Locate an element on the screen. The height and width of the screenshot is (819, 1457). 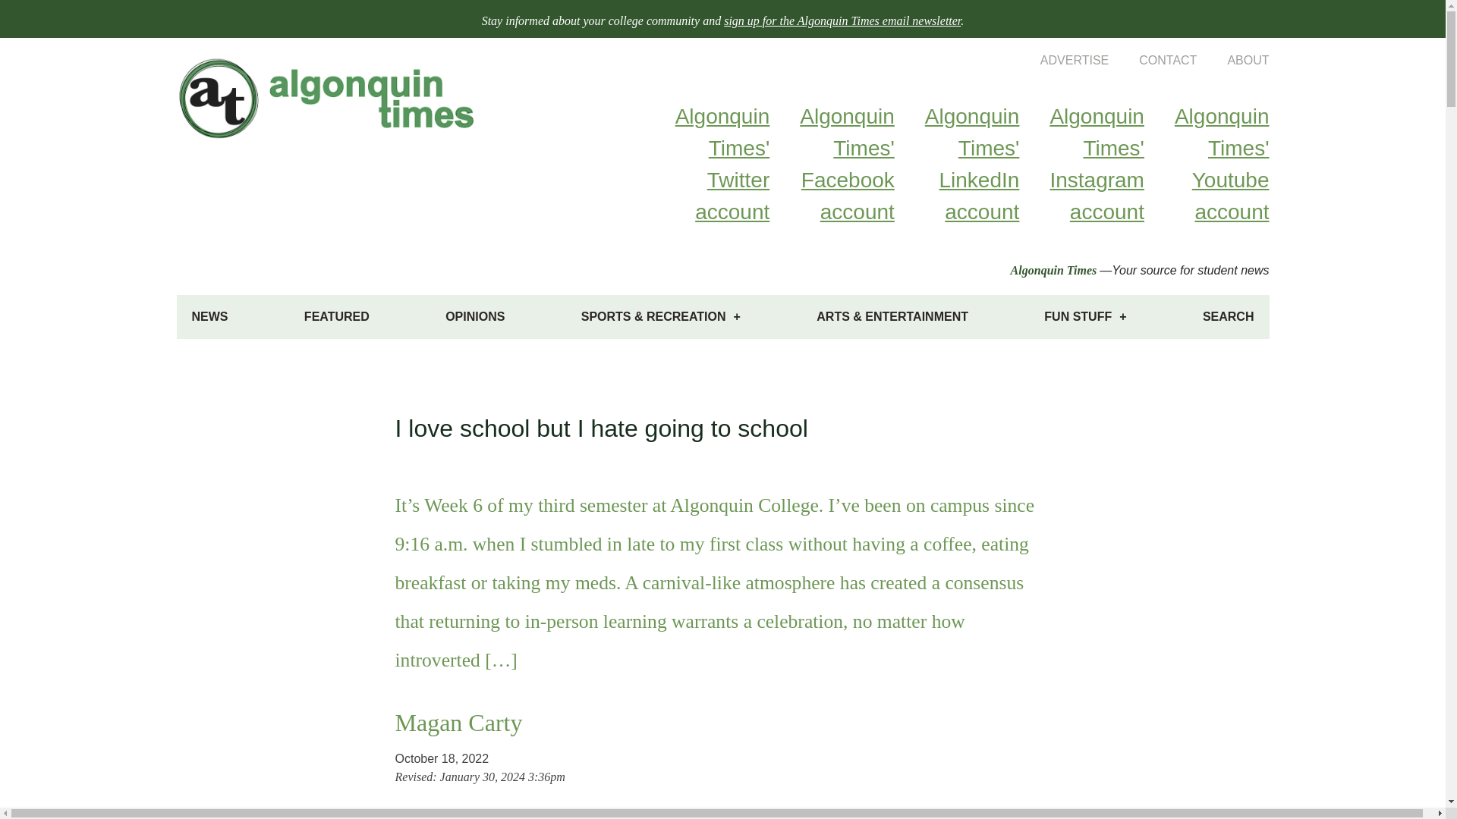
FEATURED is located at coordinates (336, 317).